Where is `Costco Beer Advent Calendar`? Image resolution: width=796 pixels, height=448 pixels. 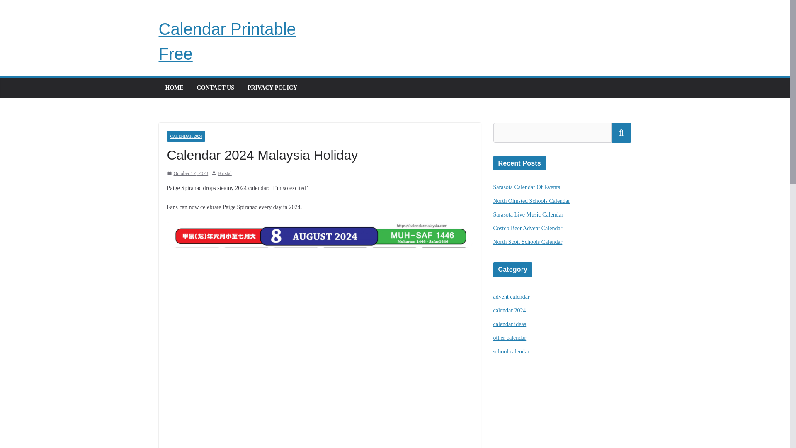 Costco Beer Advent Calendar is located at coordinates (528, 228).